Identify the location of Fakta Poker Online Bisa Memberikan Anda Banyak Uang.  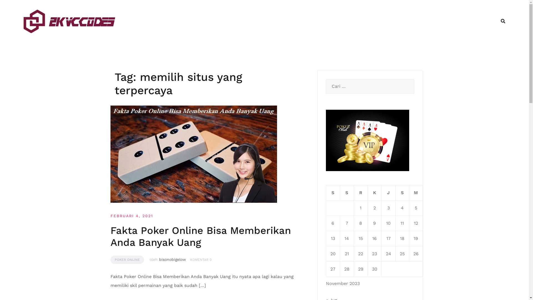
(201, 236).